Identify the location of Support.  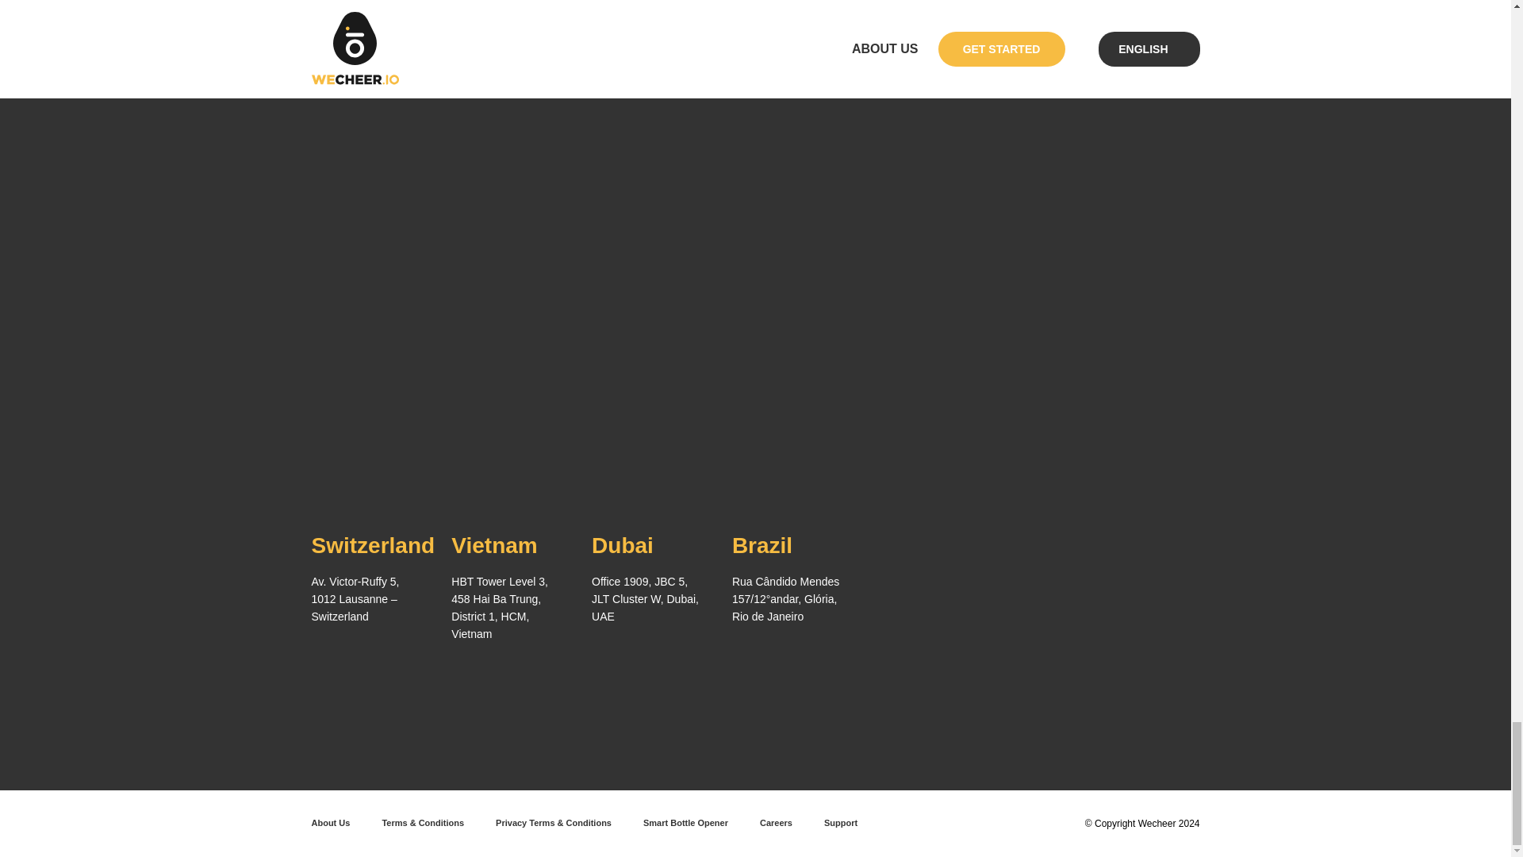
(841, 822).